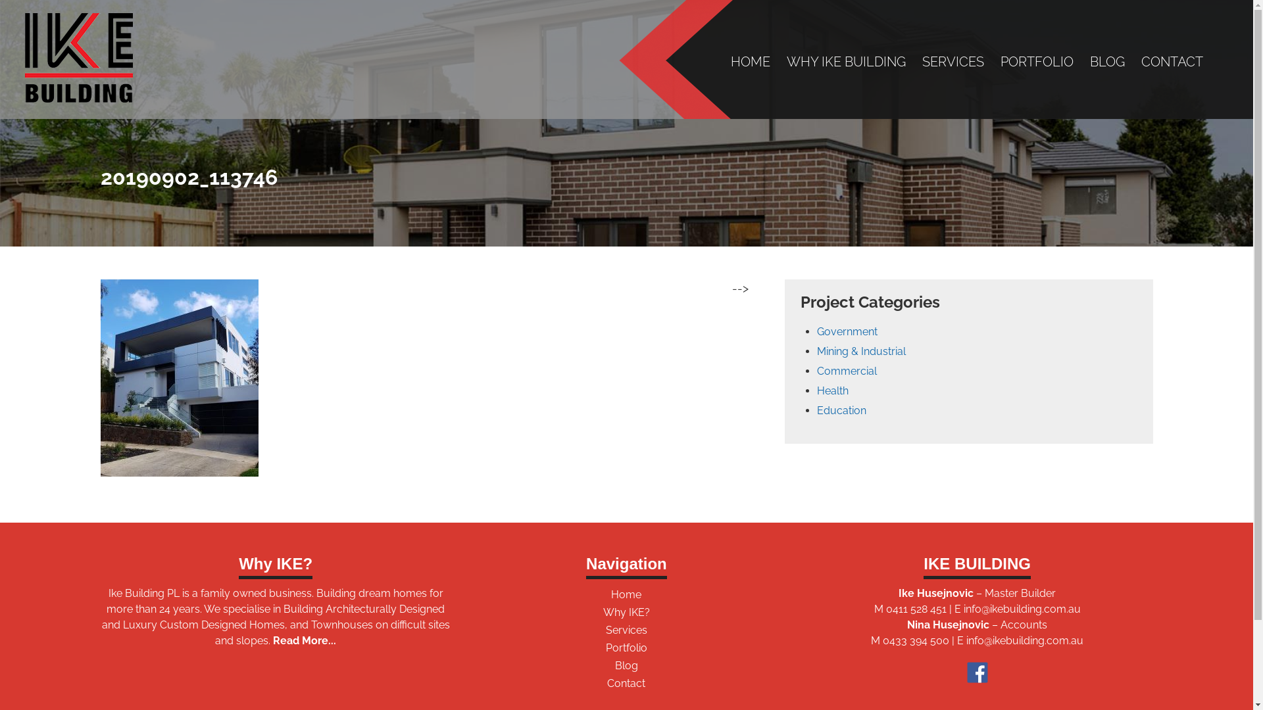 The width and height of the screenshot is (1263, 710). Describe the element at coordinates (626, 594) in the screenshot. I see `Home` at that location.